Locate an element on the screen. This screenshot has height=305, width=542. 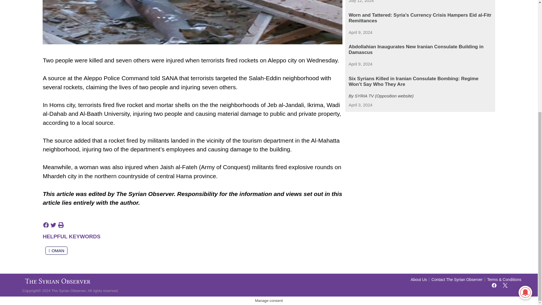
April 9, 2024 is located at coordinates (360, 64).